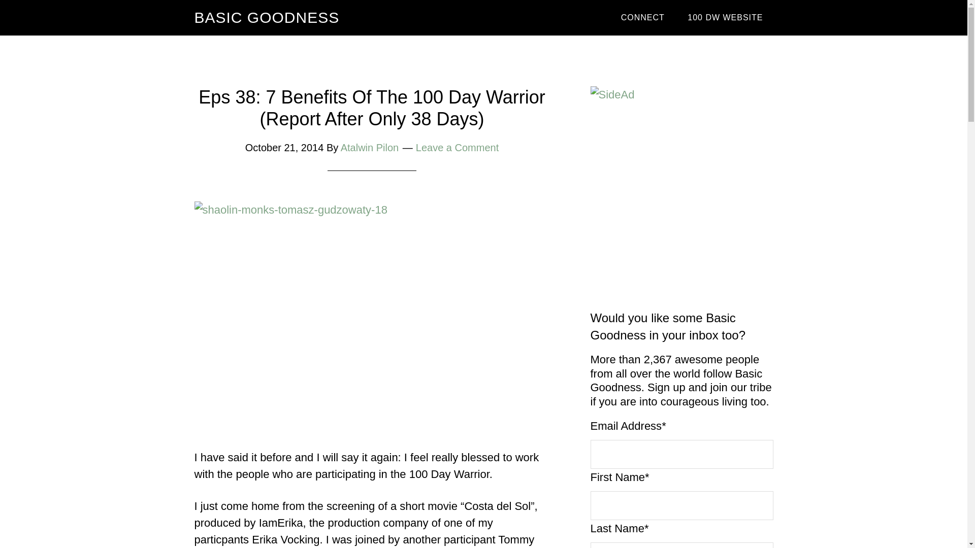 This screenshot has height=548, width=975. Describe the element at coordinates (725, 18) in the screenshot. I see `100 DW WEBSITE` at that location.